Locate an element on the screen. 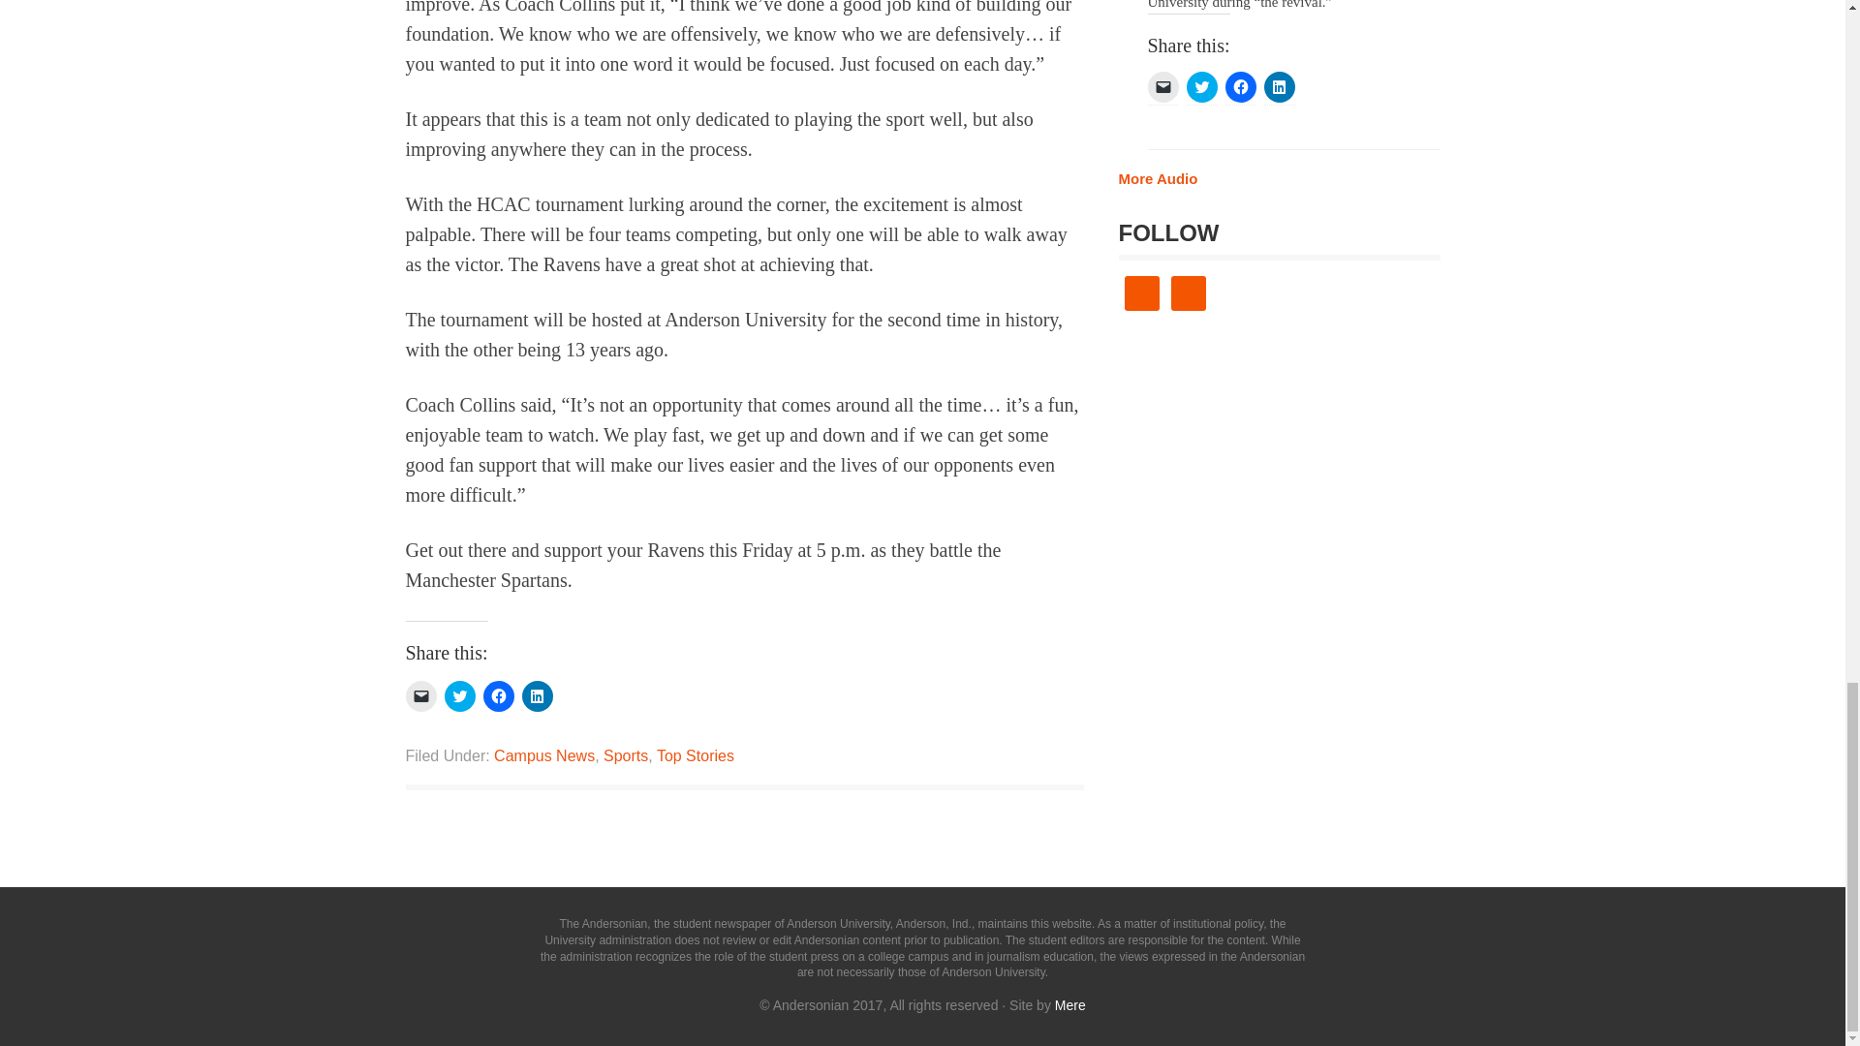 Image resolution: width=1860 pixels, height=1046 pixels. Sports is located at coordinates (625, 755).